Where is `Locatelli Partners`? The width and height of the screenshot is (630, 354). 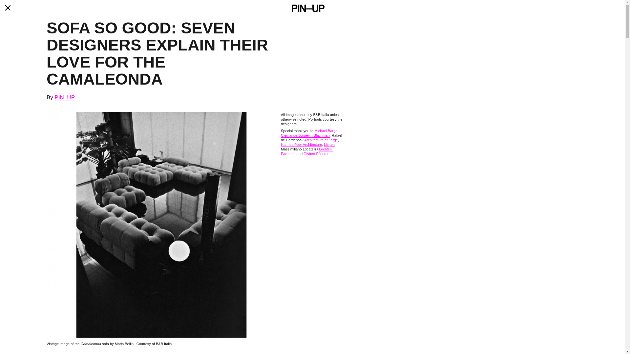 Locatelli Partners is located at coordinates (307, 151).